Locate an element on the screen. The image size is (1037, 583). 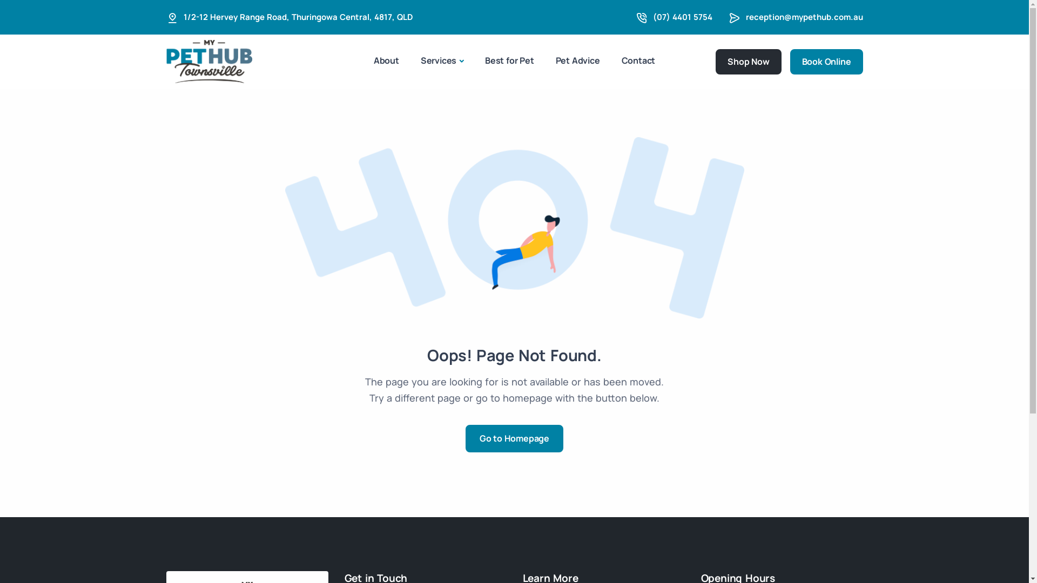
Pet Advice is located at coordinates (578, 60).